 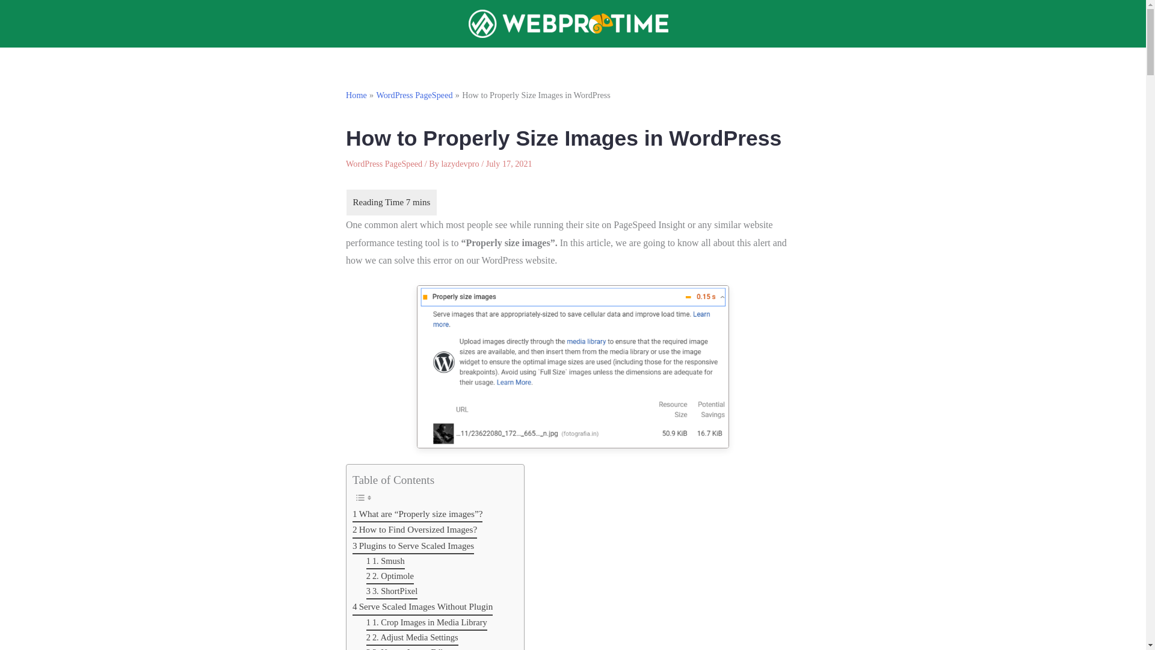 I want to click on TUTORIALS, so click(x=703, y=63).